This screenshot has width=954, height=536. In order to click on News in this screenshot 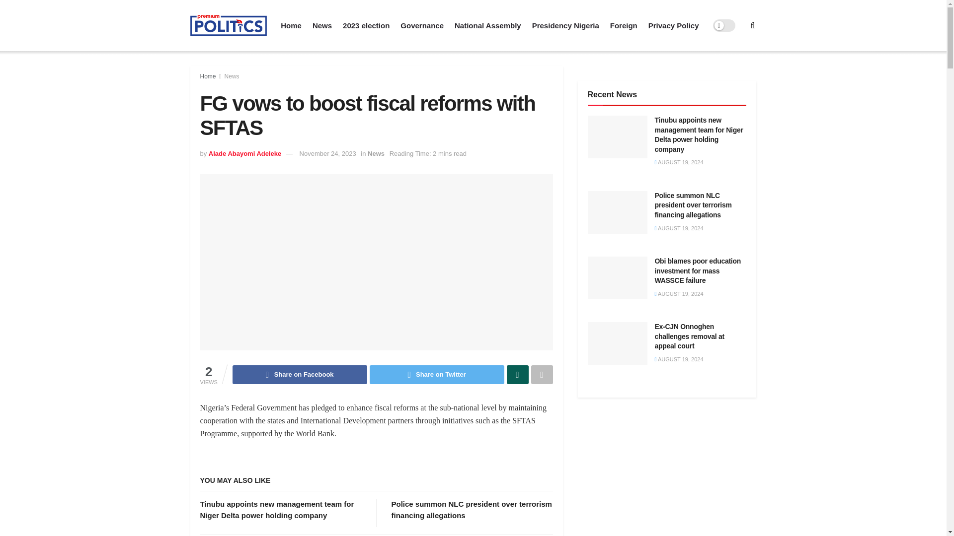, I will do `click(376, 154)`.